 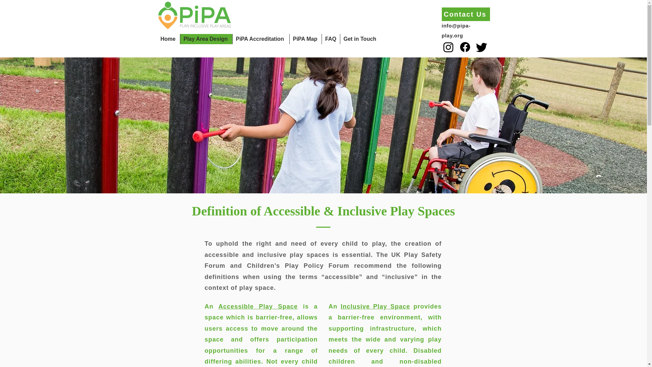 What do you see at coordinates (305, 39) in the screenshot?
I see `PiPA Map` at bounding box center [305, 39].